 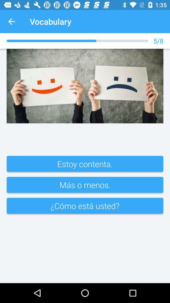 What do you see at coordinates (11, 21) in the screenshot?
I see `select the app to the left of the vocabulary item` at bounding box center [11, 21].